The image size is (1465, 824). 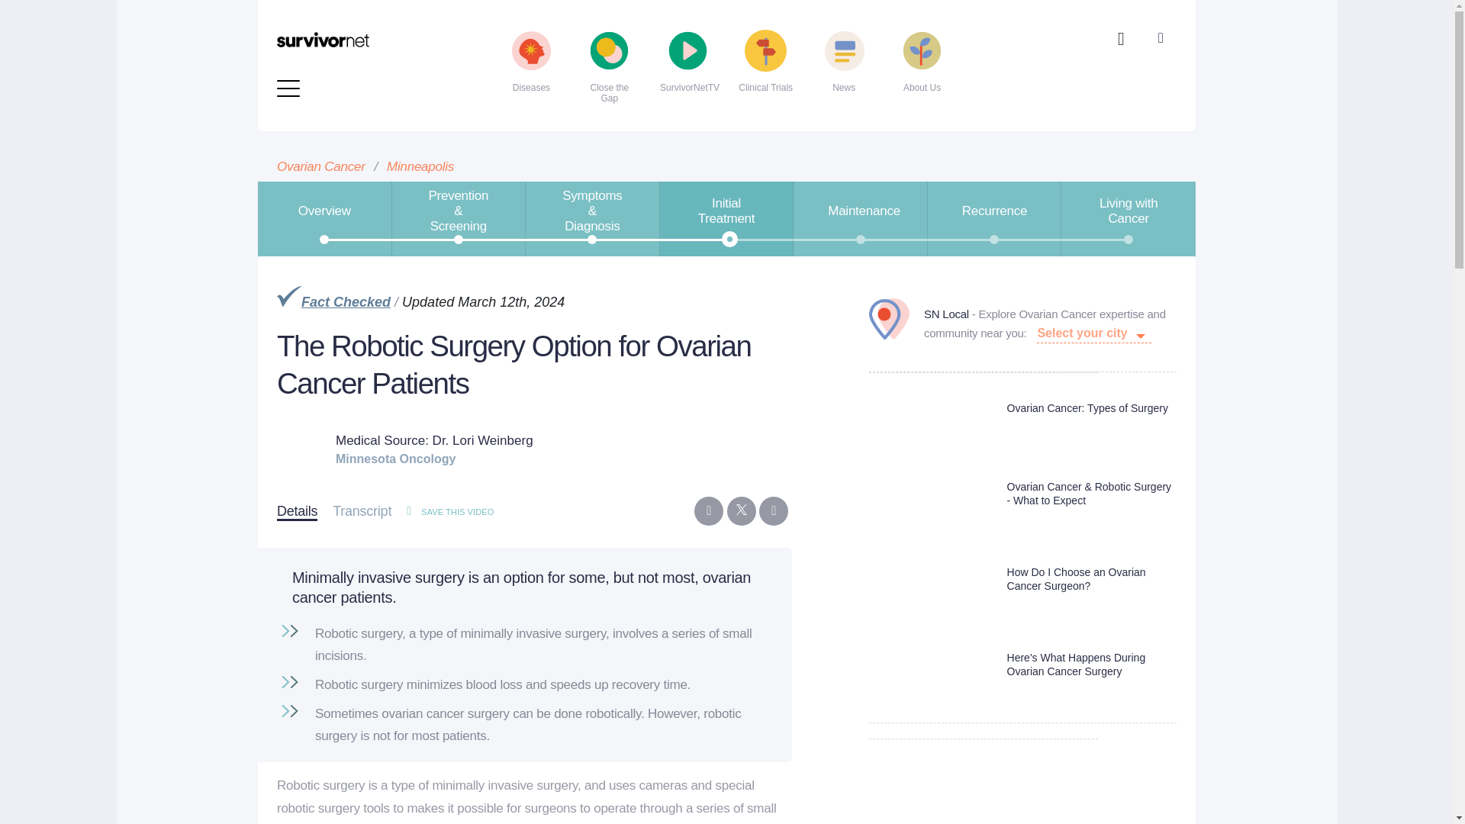 I want to click on Heart Failure, so click(x=366, y=29).